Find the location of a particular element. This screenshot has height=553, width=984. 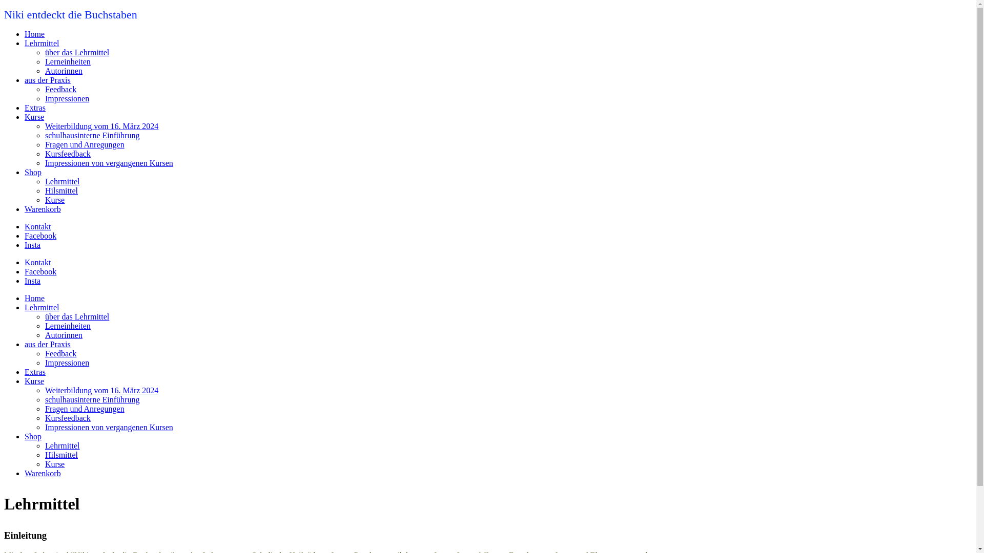

Kurse is located at coordinates (34, 117).